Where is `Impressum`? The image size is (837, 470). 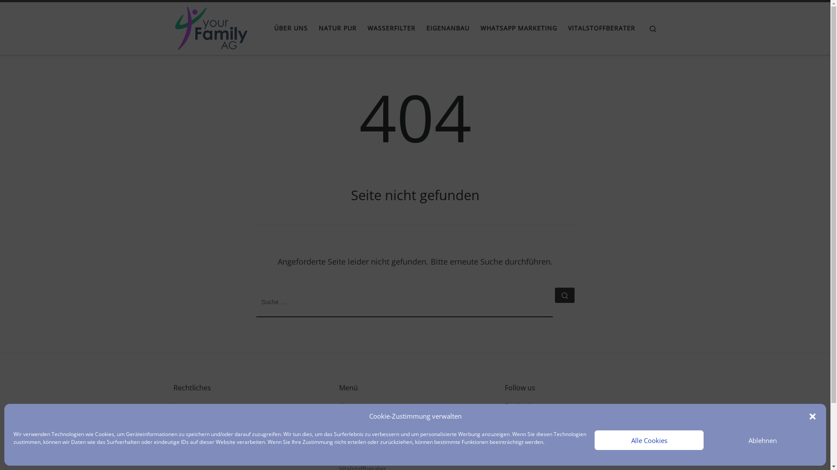
Impressum is located at coordinates (190, 406).